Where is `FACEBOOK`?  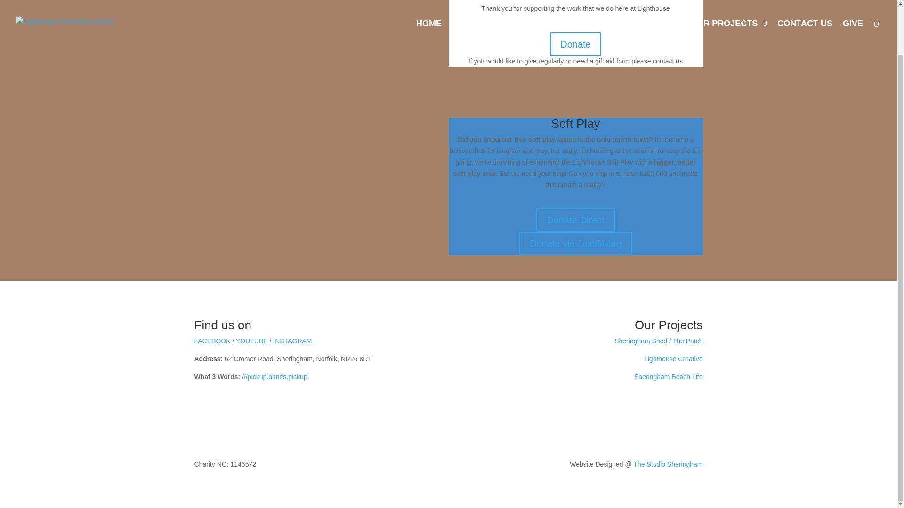
FACEBOOK is located at coordinates (212, 341).